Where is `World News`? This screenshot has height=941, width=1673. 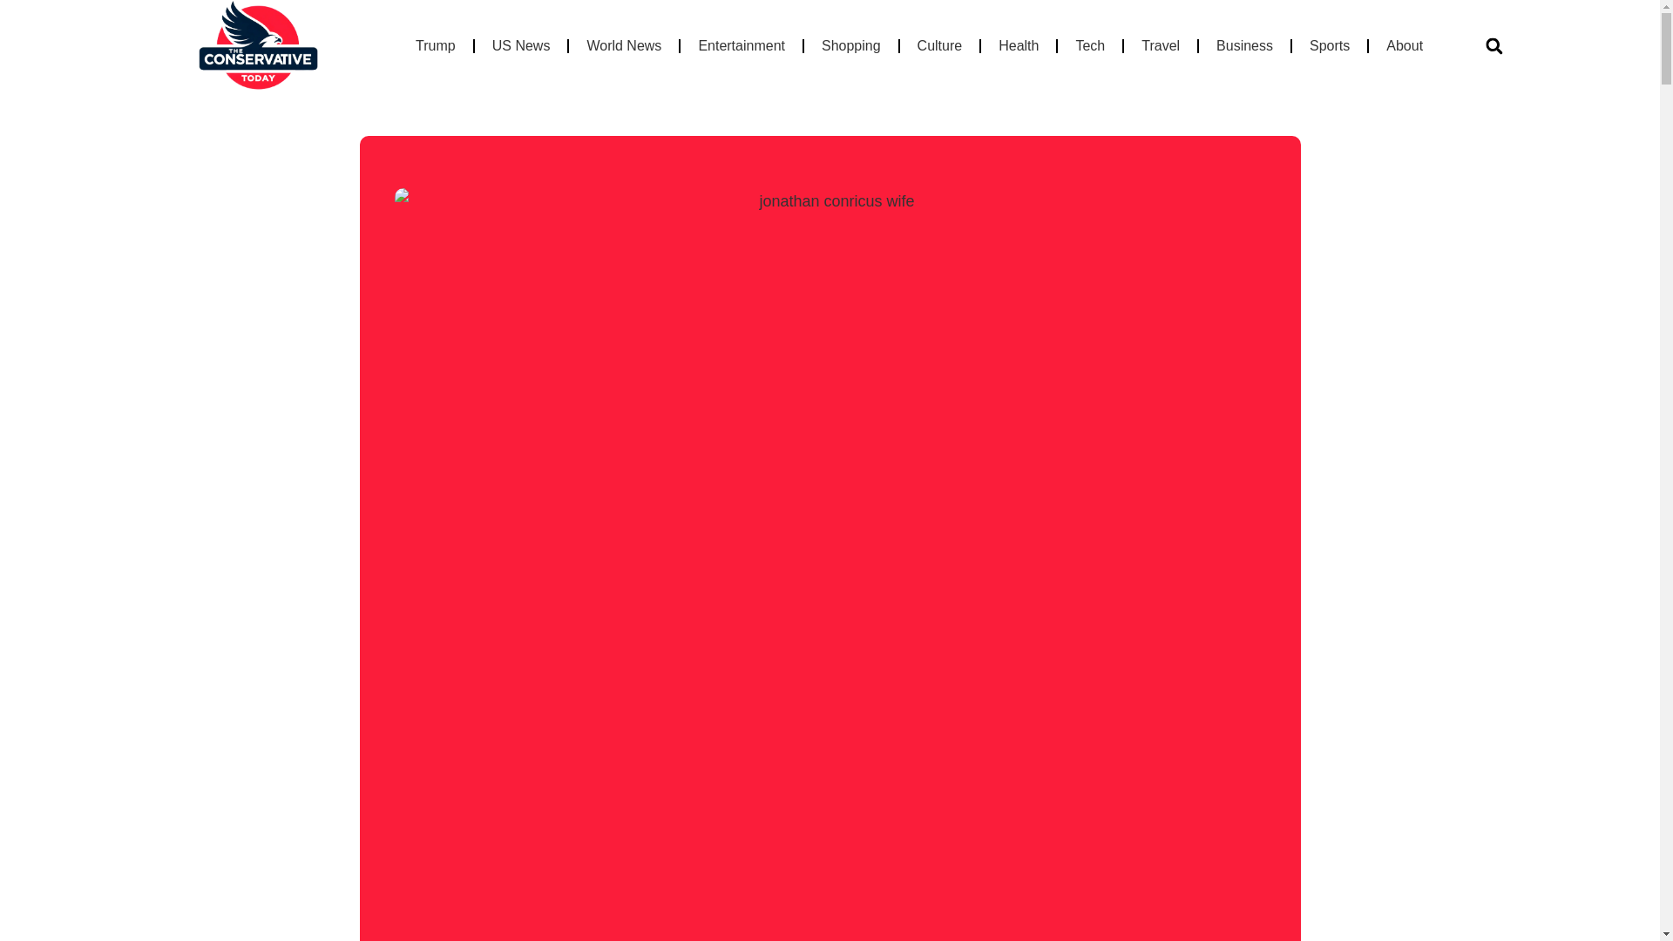 World News is located at coordinates (624, 45).